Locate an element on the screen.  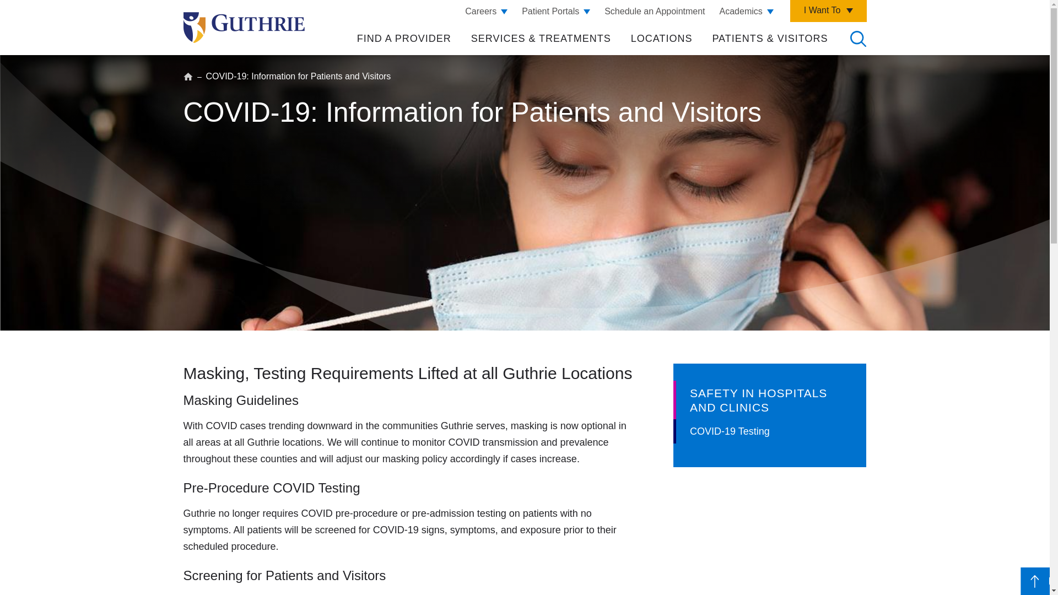
Patient Portals is located at coordinates (555, 11).